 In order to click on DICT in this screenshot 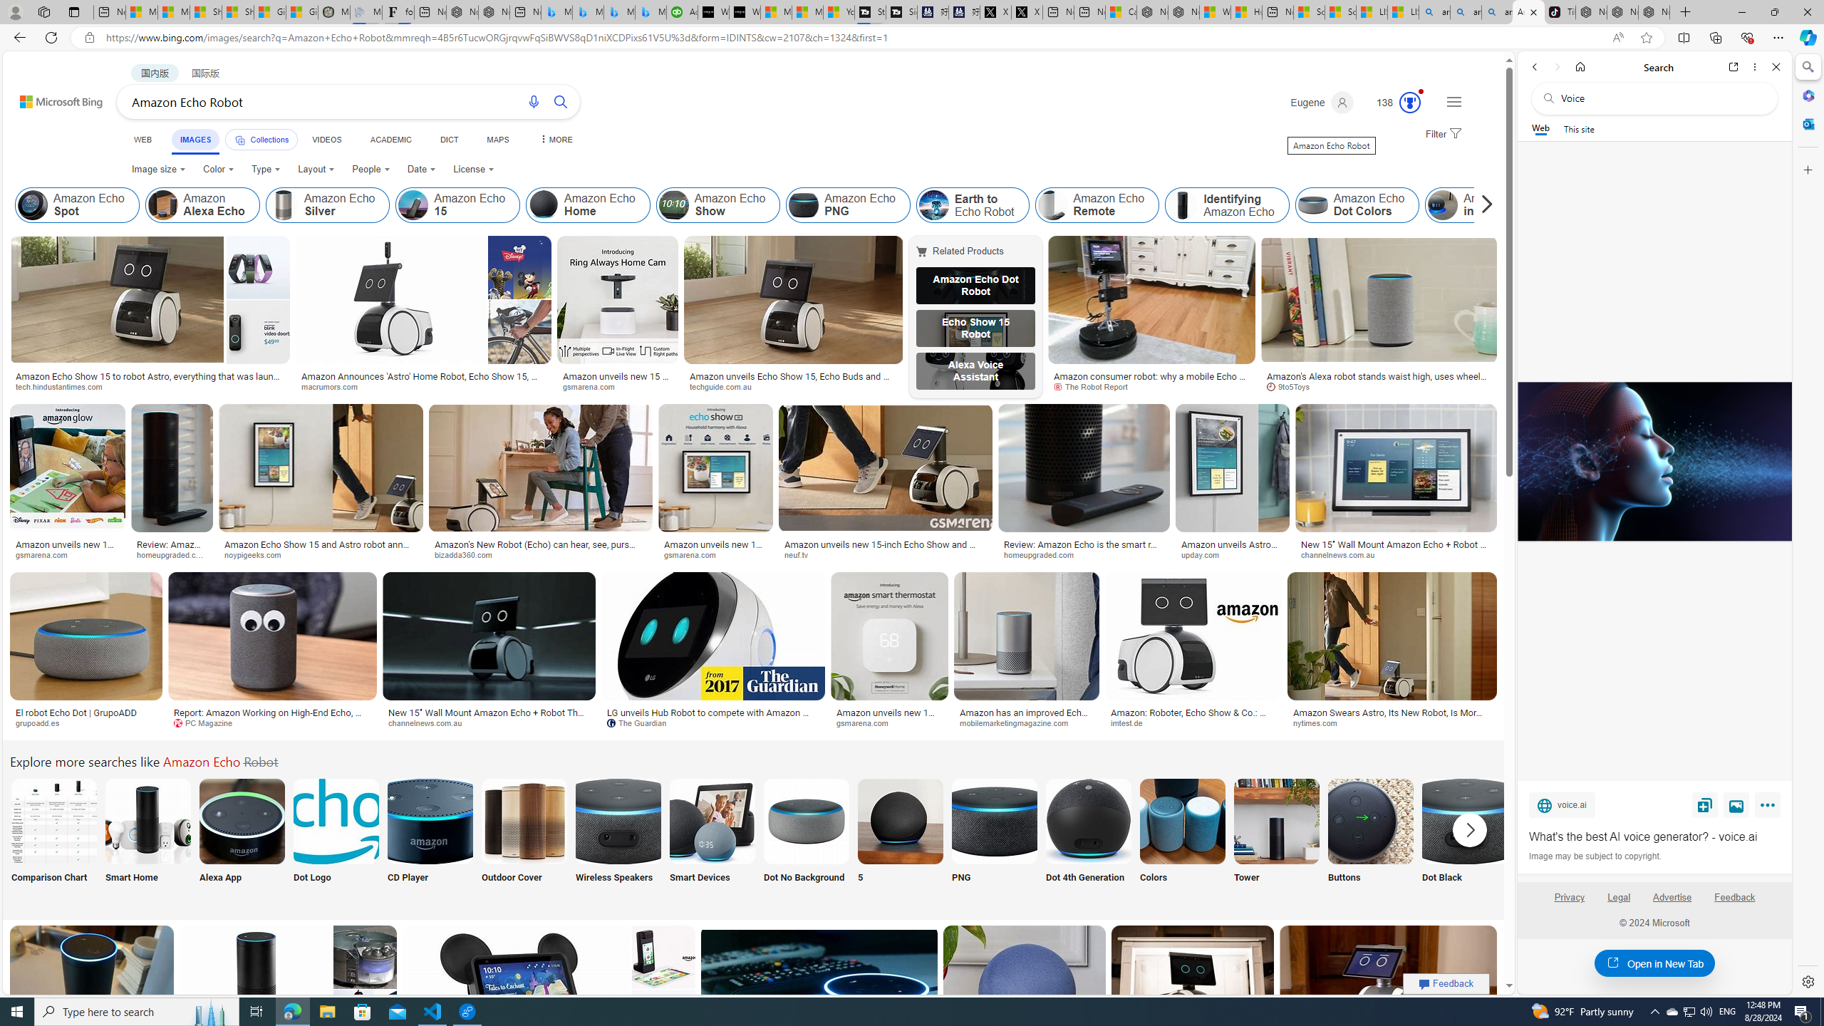, I will do `click(449, 140)`.